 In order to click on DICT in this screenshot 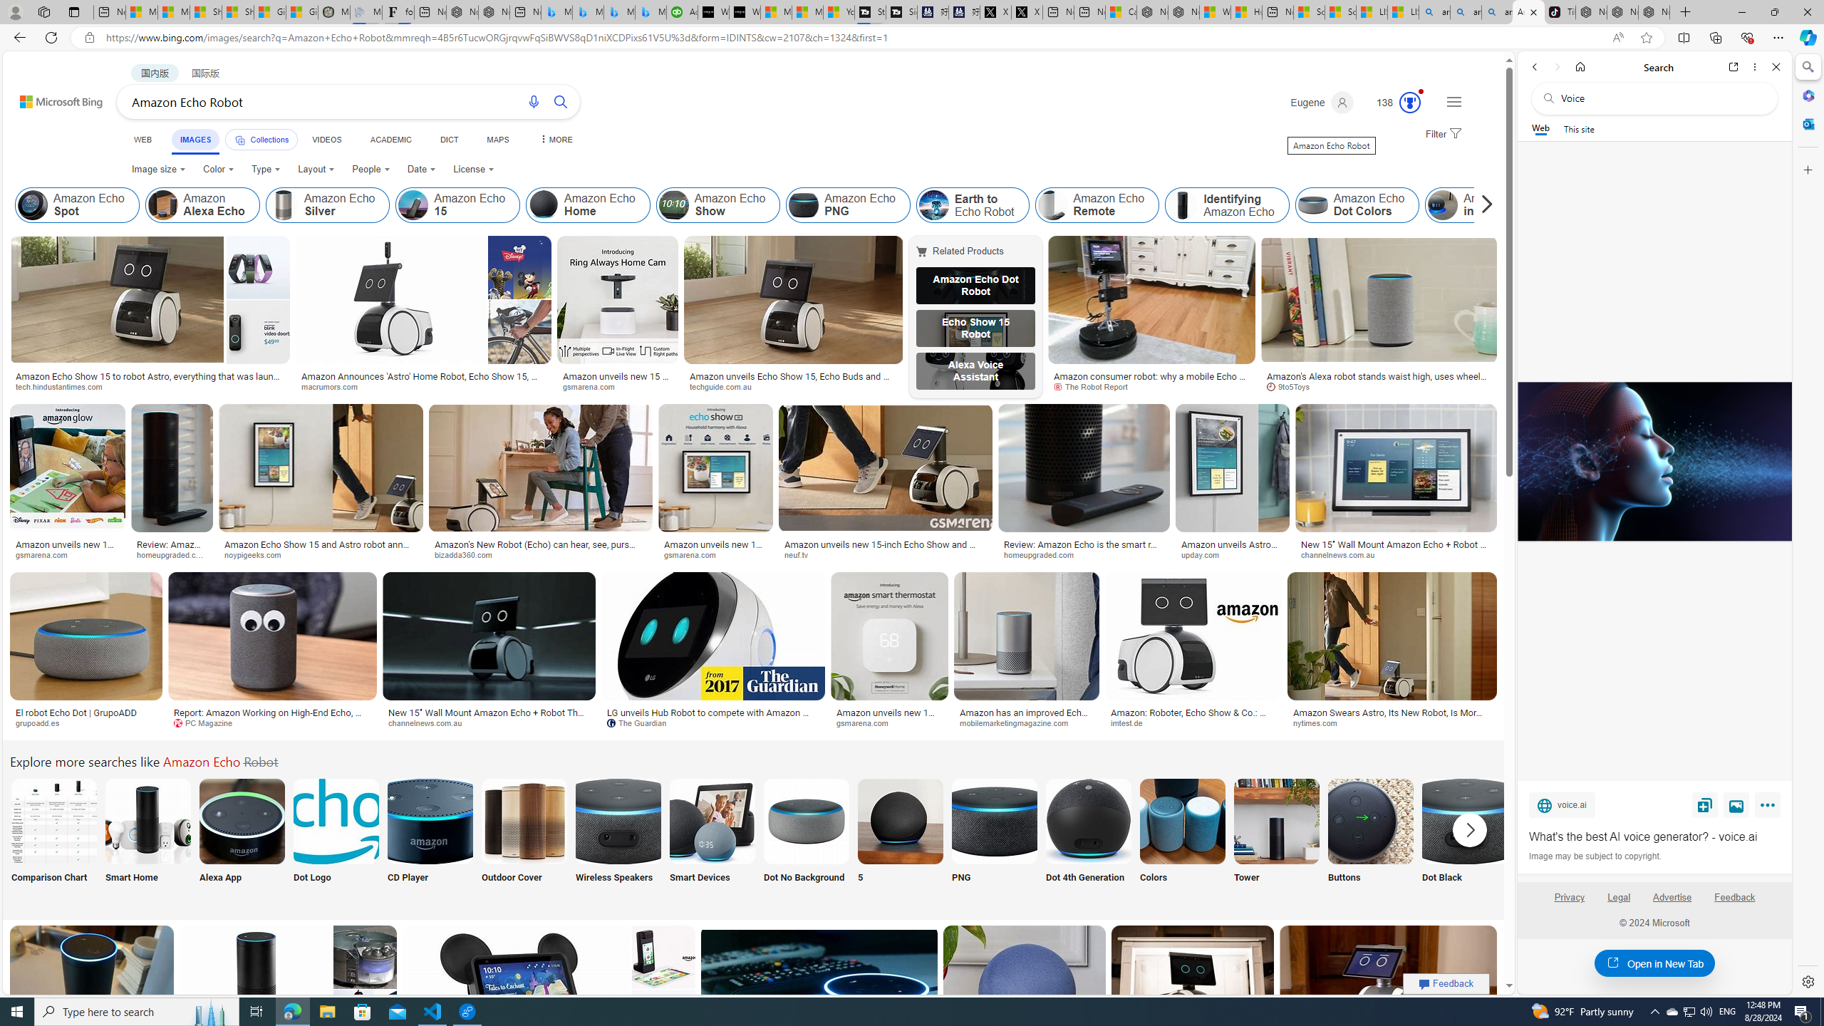, I will do `click(449, 140)`.